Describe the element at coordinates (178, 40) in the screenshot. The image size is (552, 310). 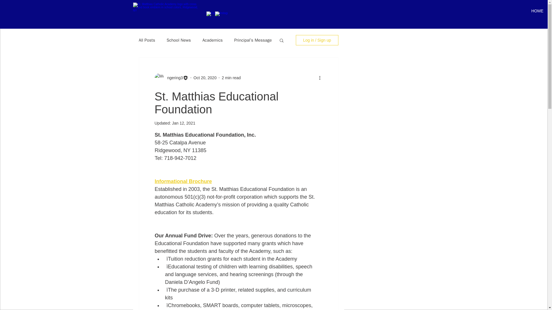
I see `School News` at that location.